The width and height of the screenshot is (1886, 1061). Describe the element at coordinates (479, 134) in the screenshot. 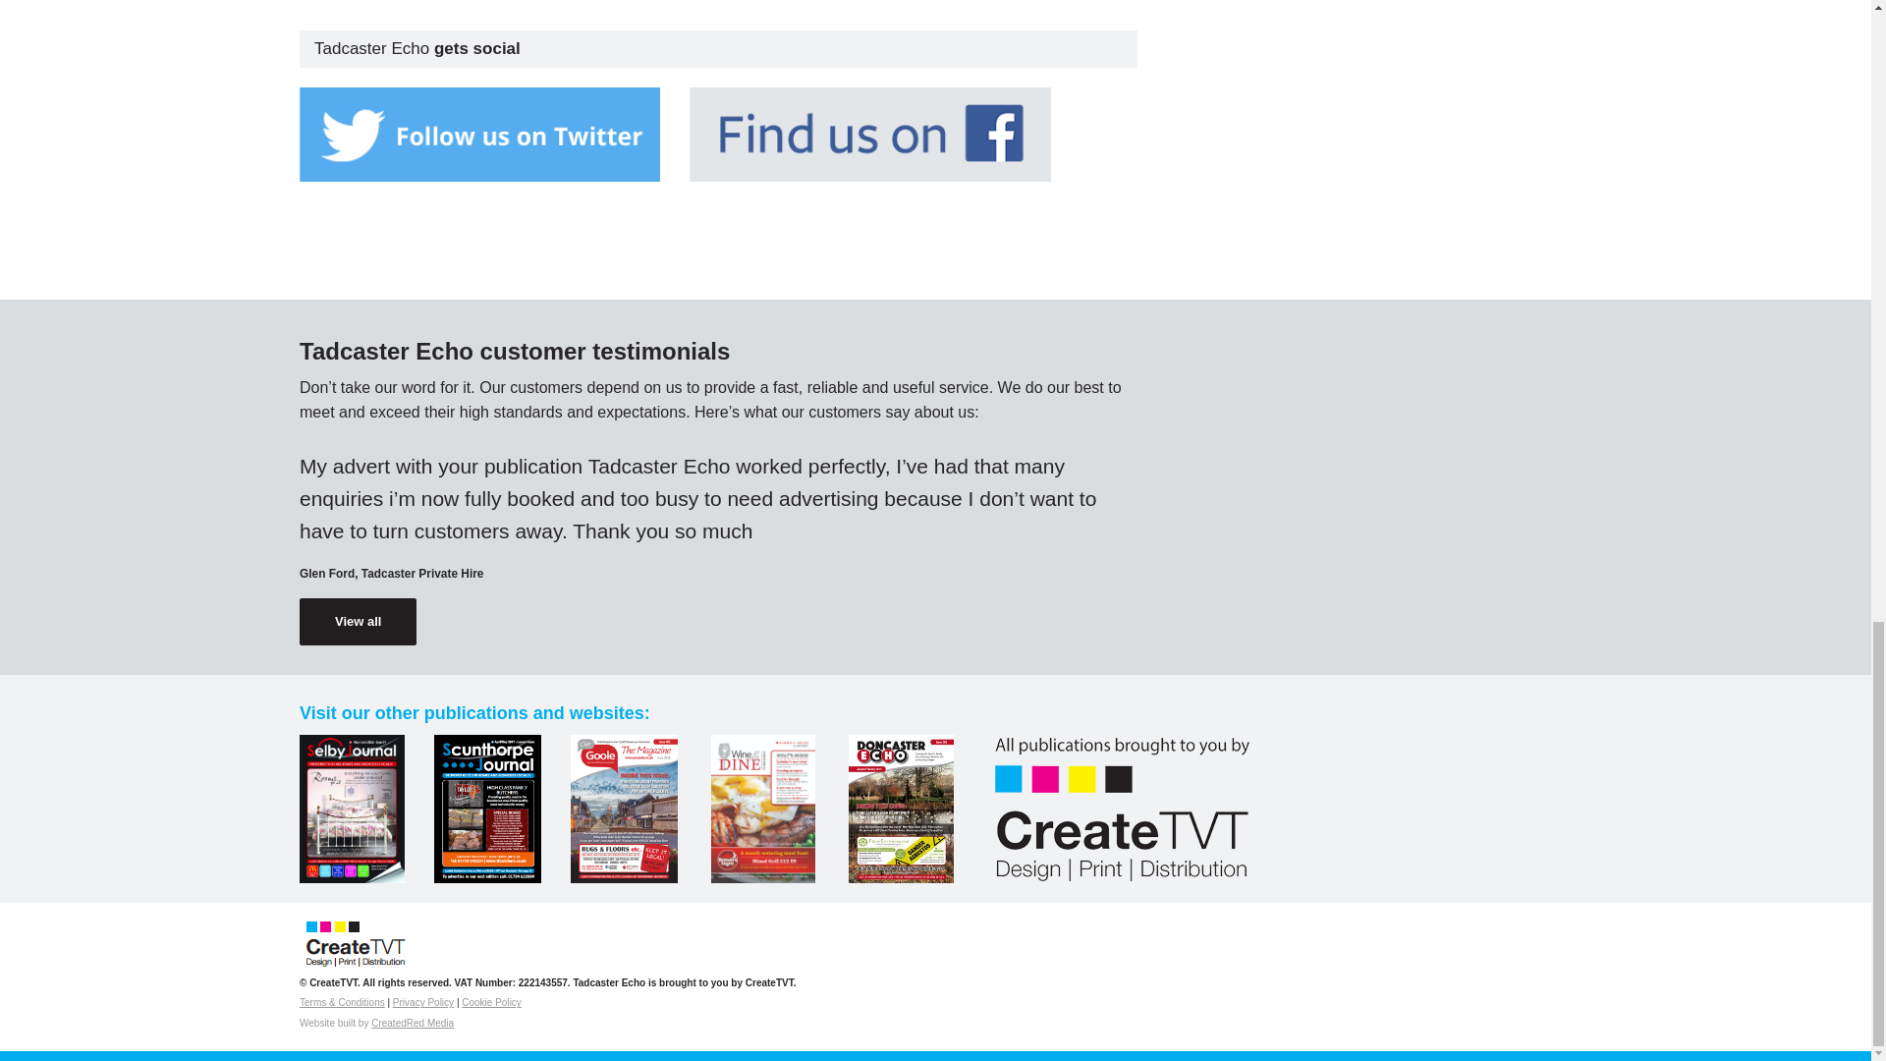

I see `Follow us on Twitter` at that location.